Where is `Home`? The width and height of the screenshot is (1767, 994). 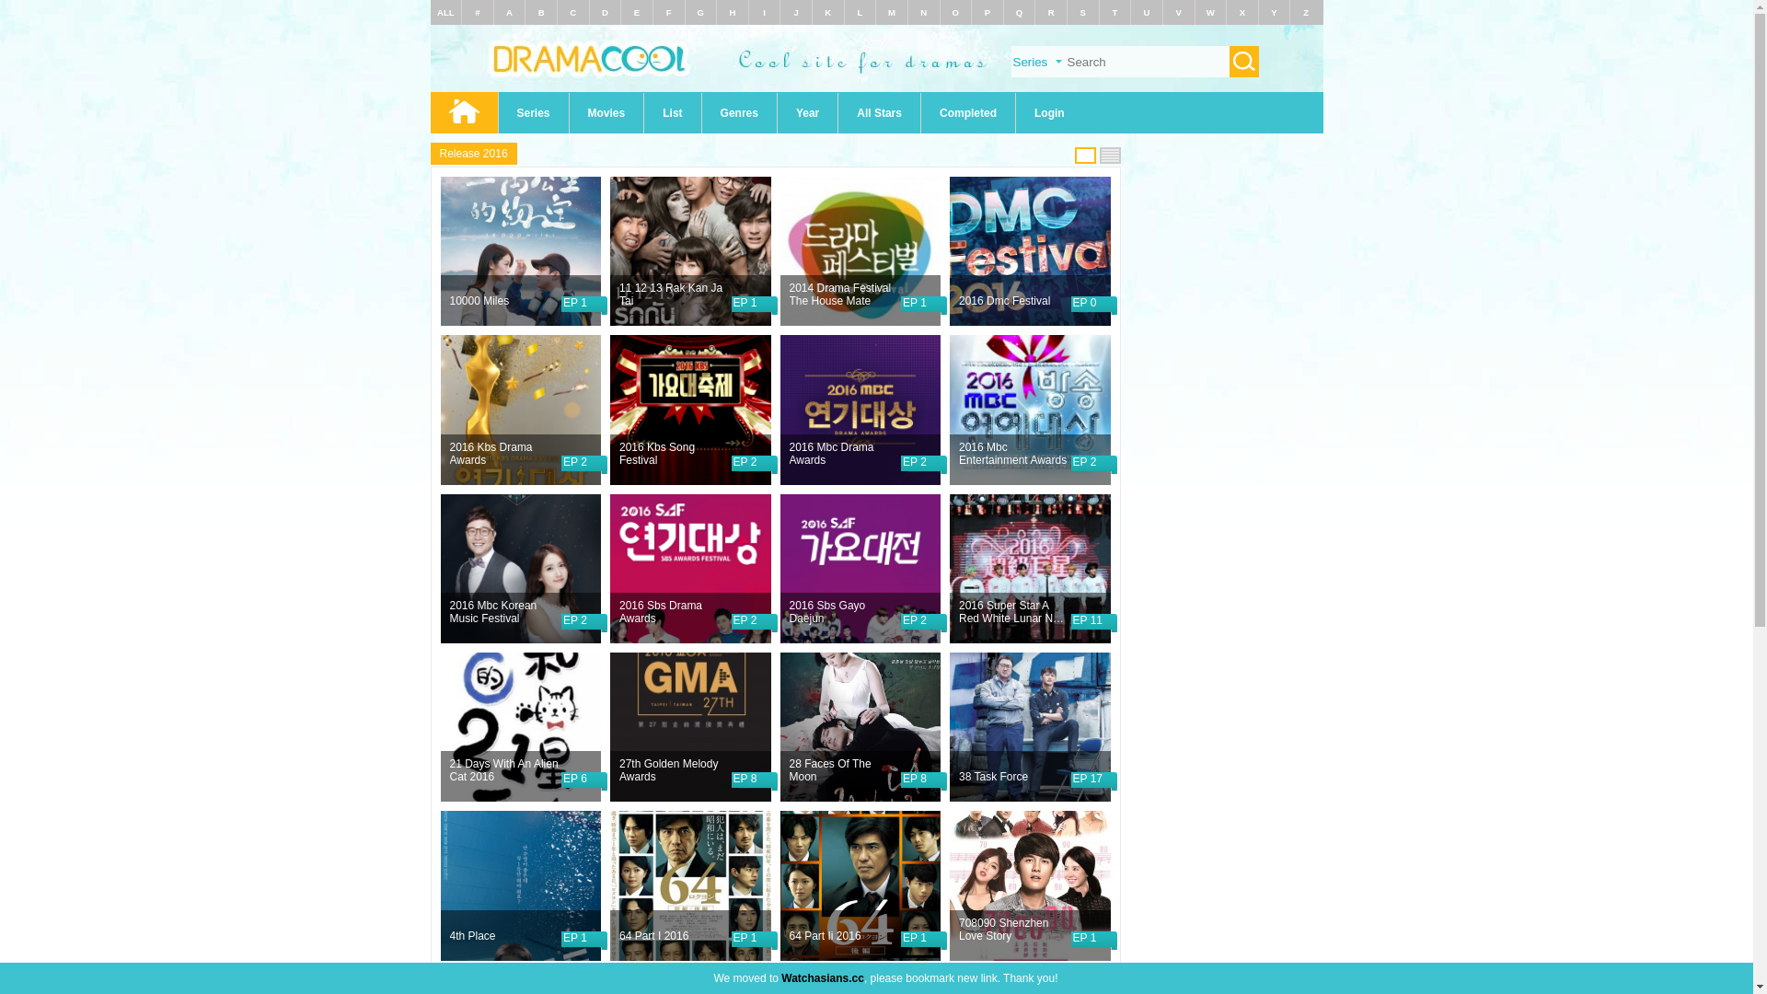
Home is located at coordinates (877, 88).